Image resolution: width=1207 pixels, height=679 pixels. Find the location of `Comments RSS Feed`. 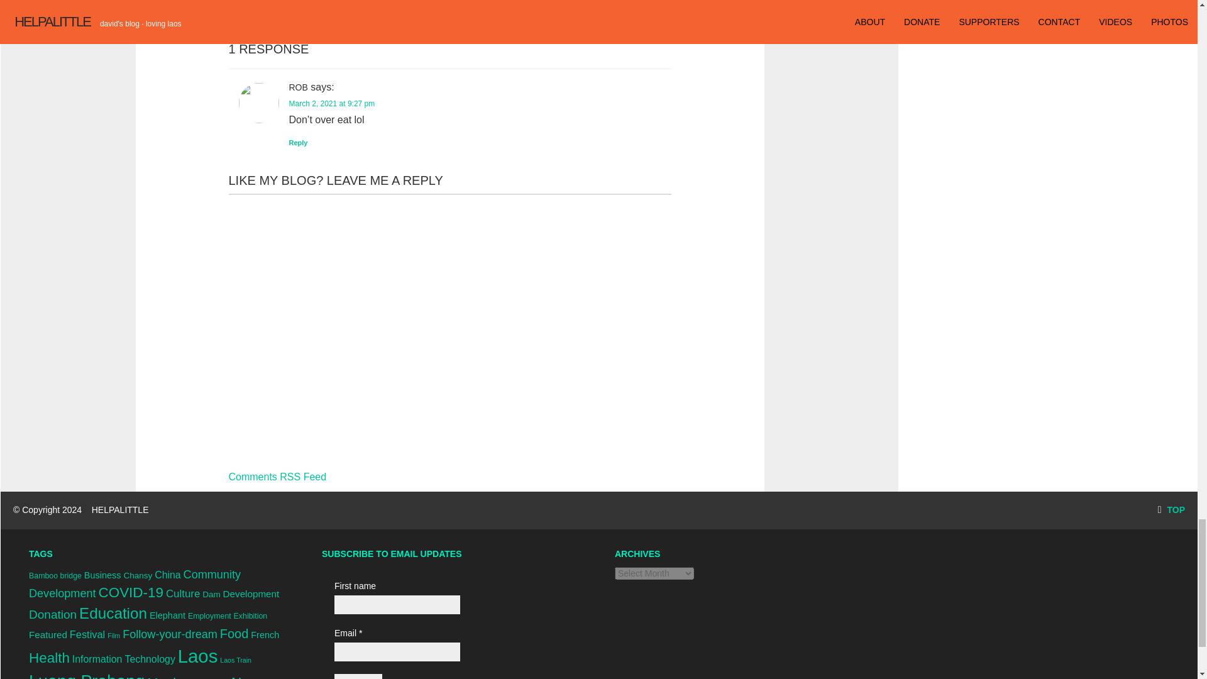

Comments RSS Feed is located at coordinates (278, 477).